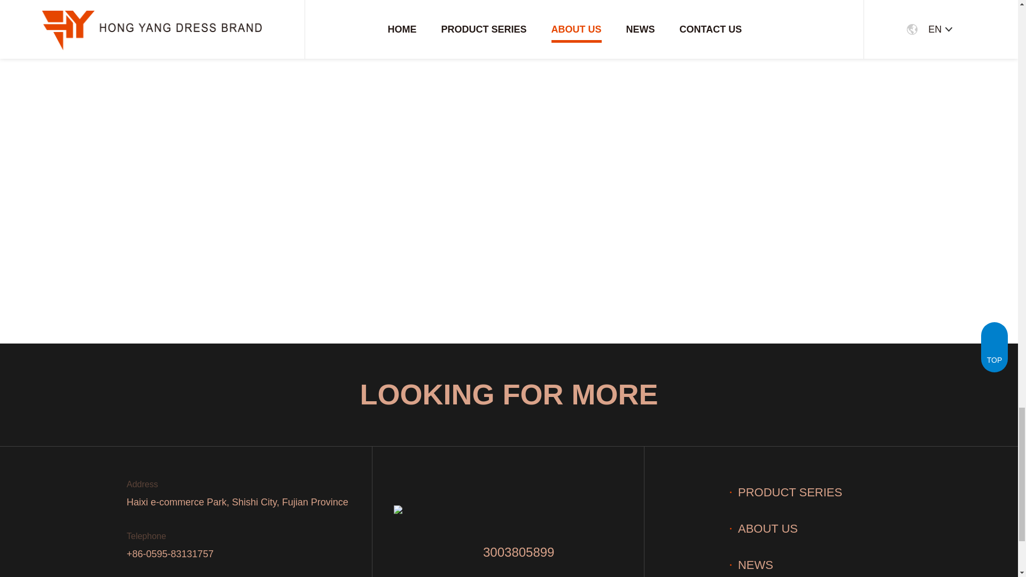  Describe the element at coordinates (751, 565) in the screenshot. I see `NEWS` at that location.